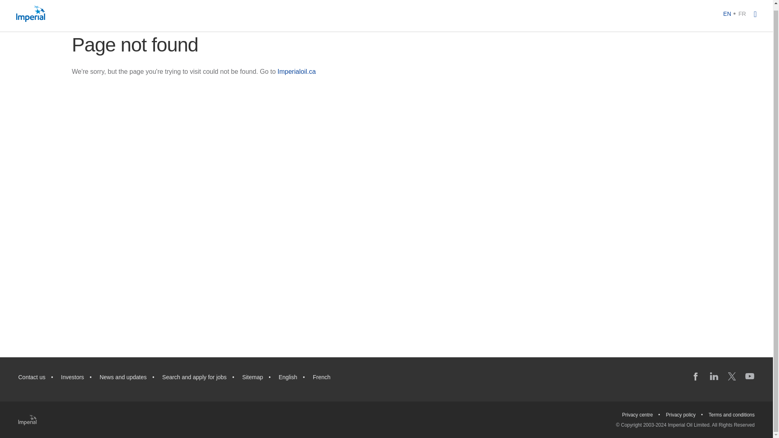  Describe the element at coordinates (32, 377) in the screenshot. I see `Contact us` at that location.